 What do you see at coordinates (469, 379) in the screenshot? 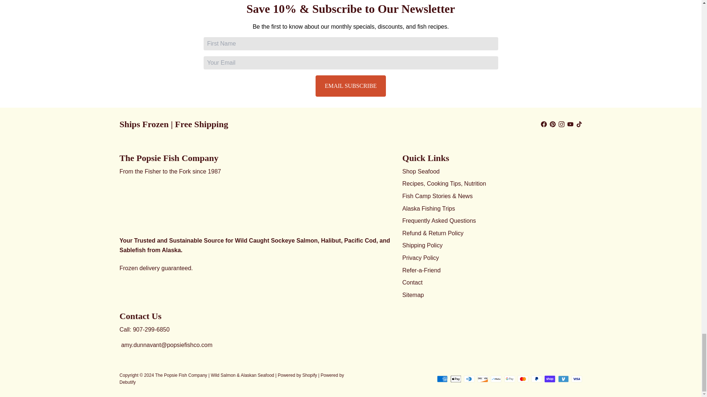
I see `Diners Club` at bounding box center [469, 379].